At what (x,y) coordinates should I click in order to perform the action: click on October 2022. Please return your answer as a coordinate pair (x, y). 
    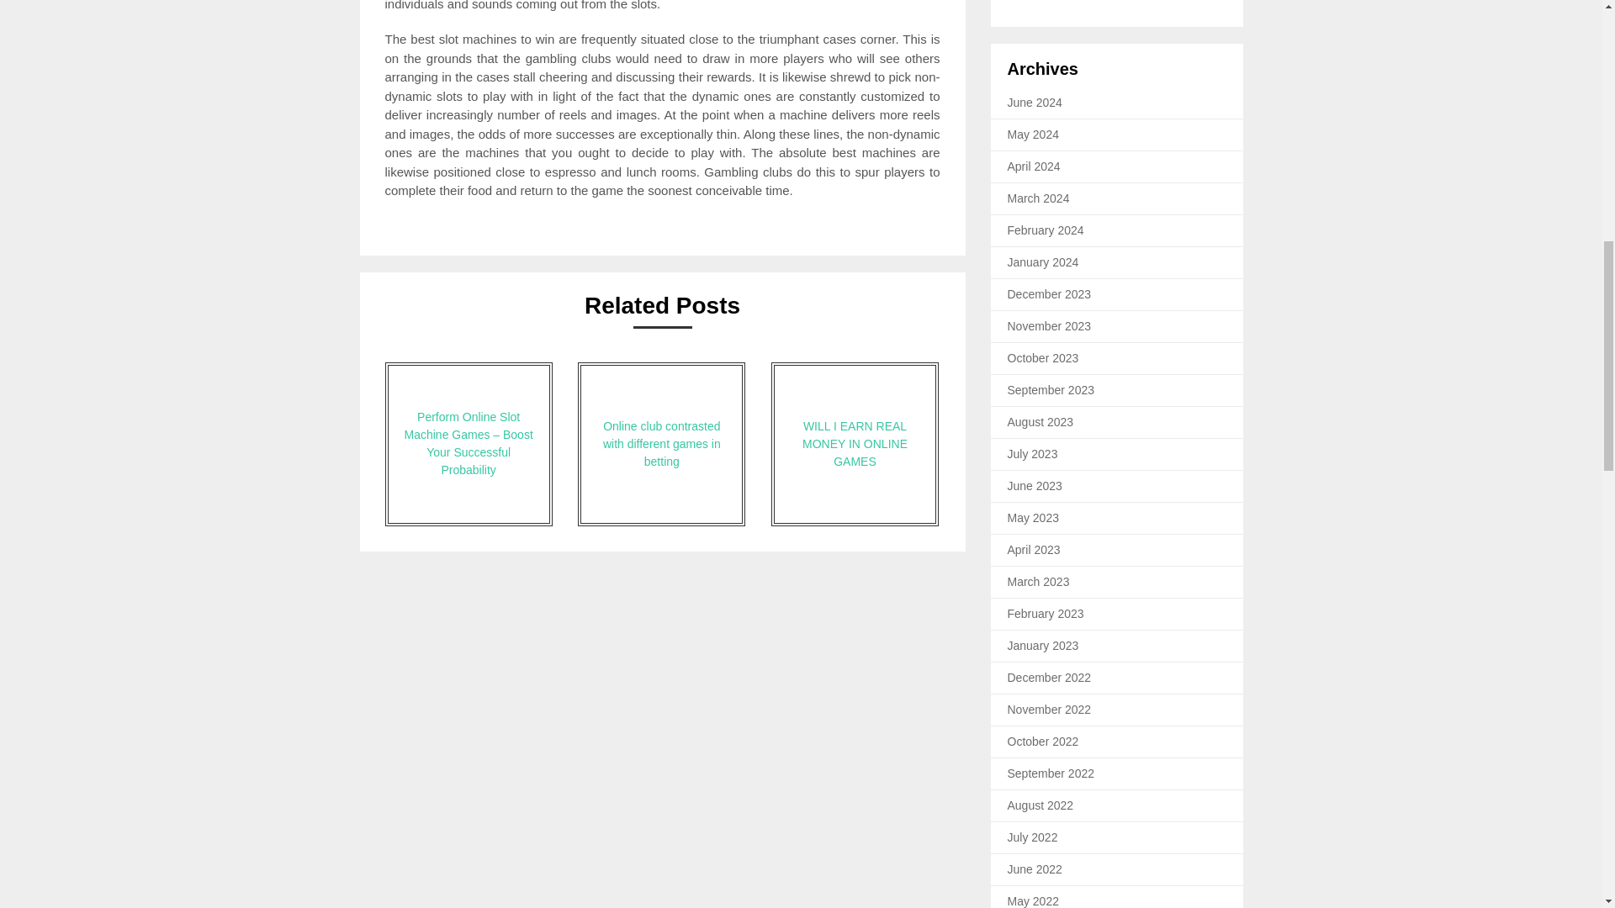
    Looking at the image, I should click on (1043, 741).